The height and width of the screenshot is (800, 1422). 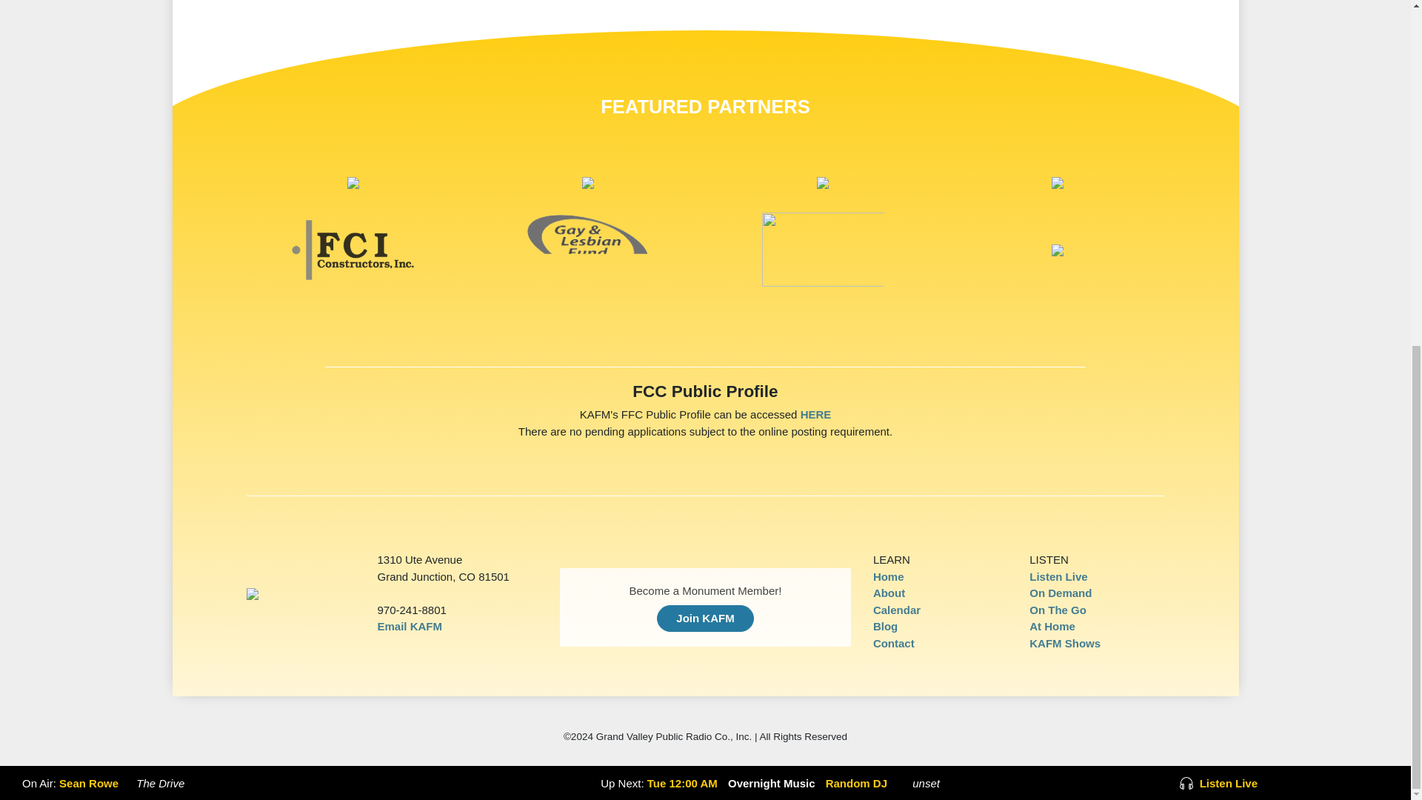 I want to click on Listen Live, so click(x=1058, y=576).